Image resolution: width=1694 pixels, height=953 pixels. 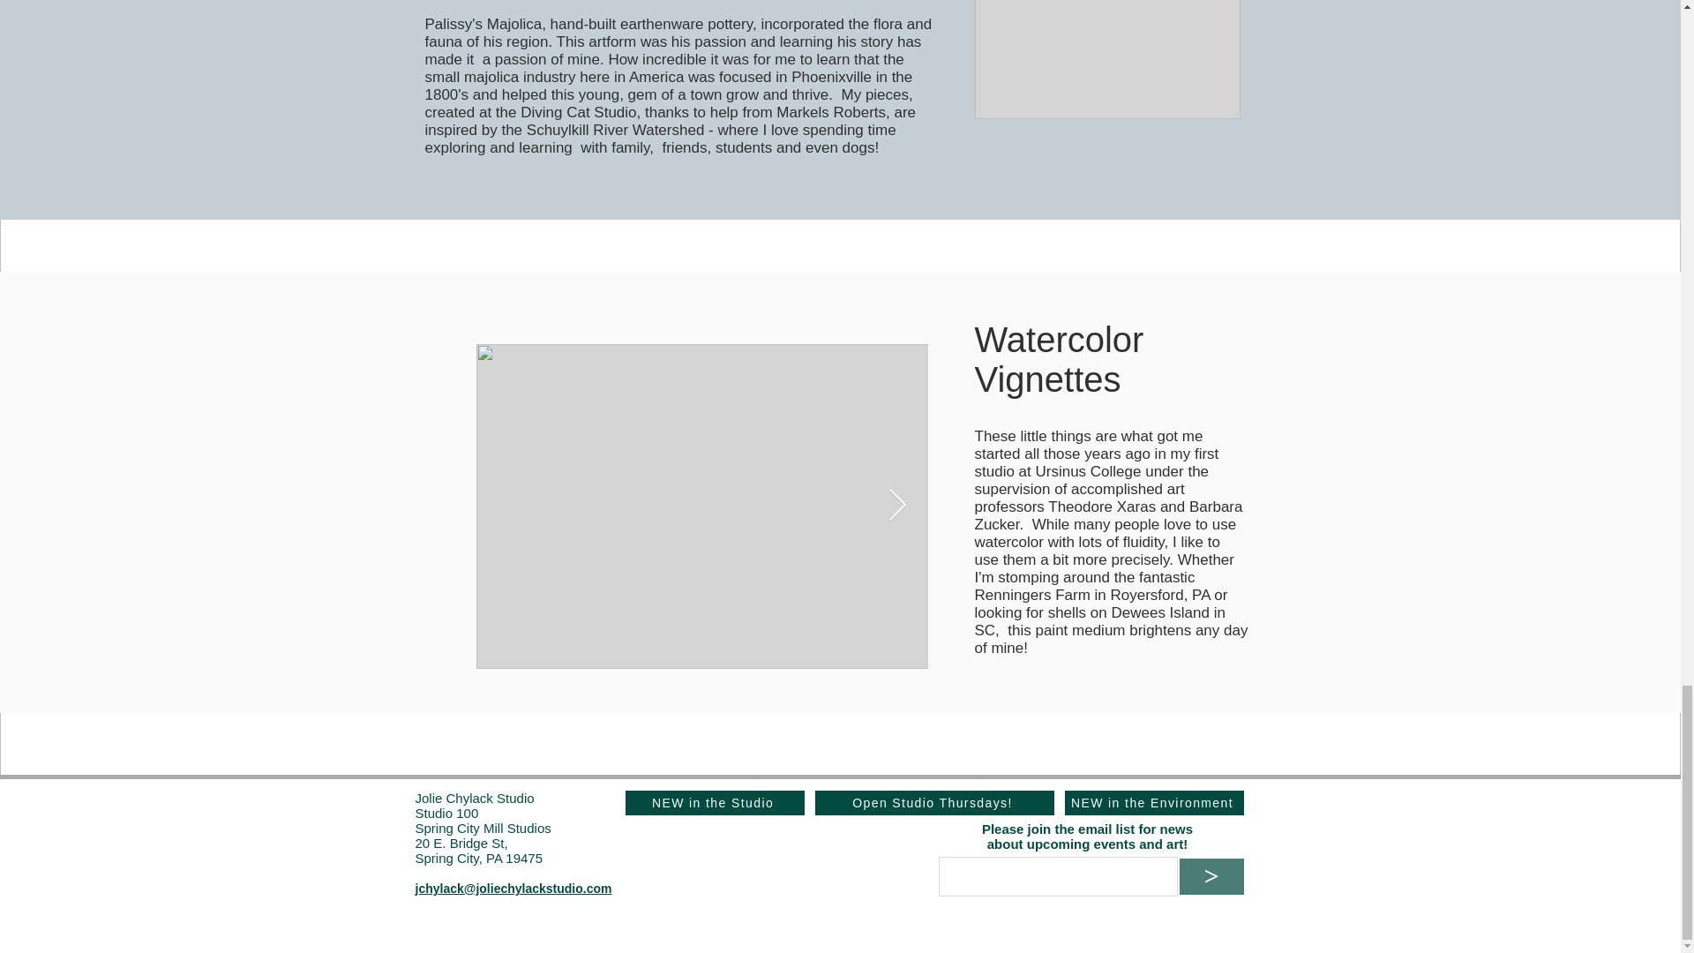 What do you see at coordinates (1153, 803) in the screenshot?
I see `NEW in the Environment` at bounding box center [1153, 803].